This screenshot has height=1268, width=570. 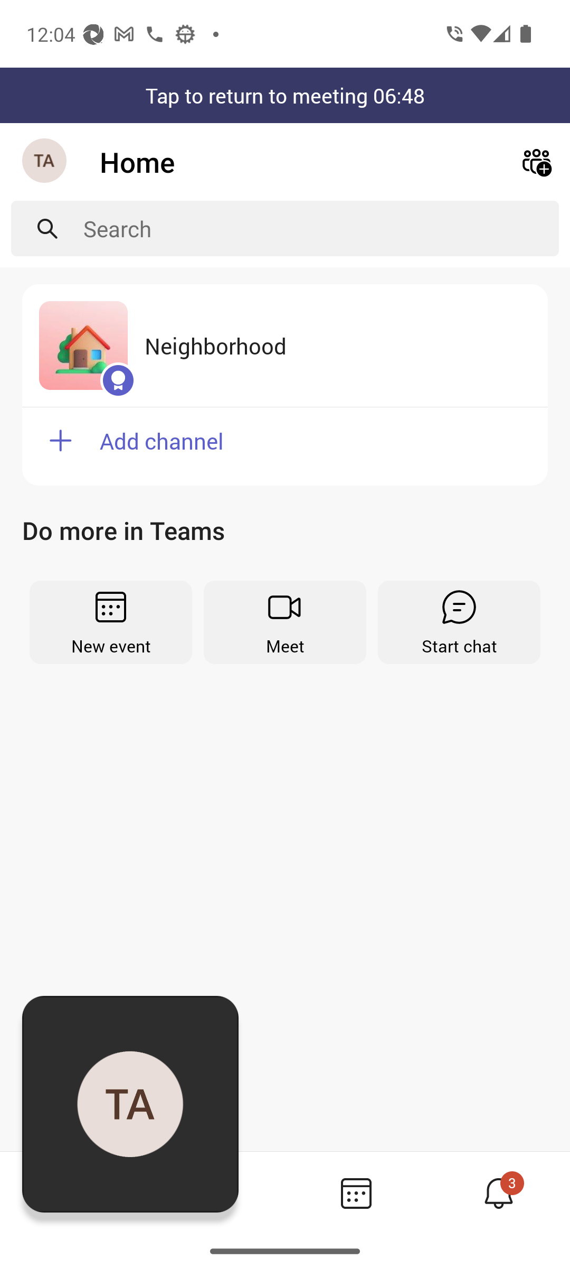 What do you see at coordinates (536, 162) in the screenshot?
I see `Create new community` at bounding box center [536, 162].